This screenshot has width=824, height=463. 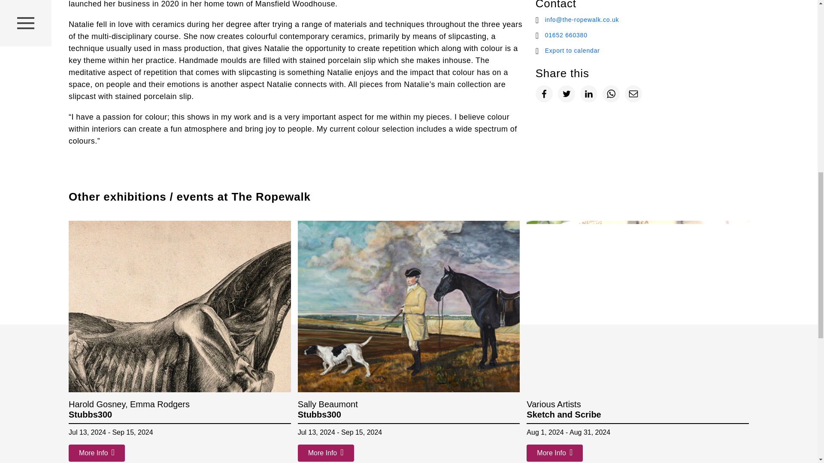 I want to click on 01652 660380, so click(x=646, y=35).